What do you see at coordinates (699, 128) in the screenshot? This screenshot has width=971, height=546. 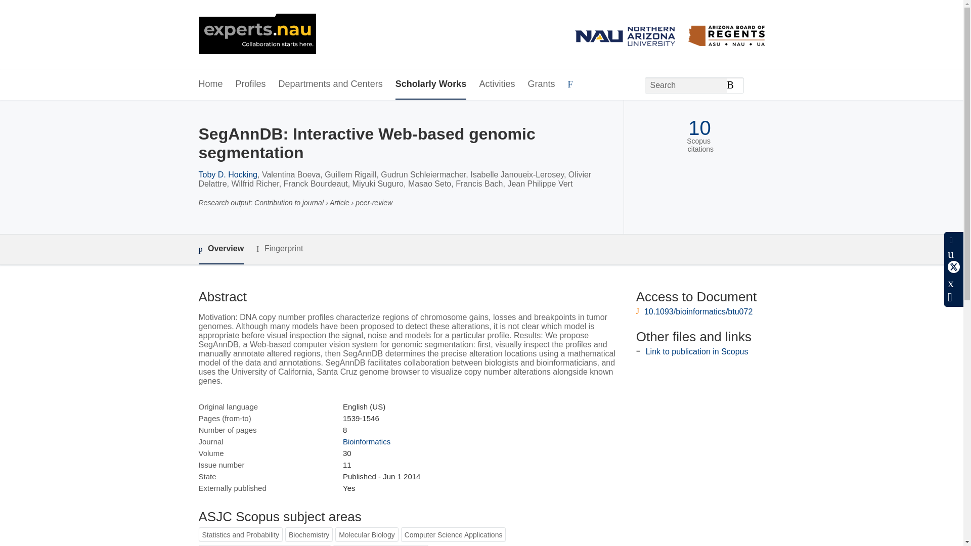 I see `10` at bounding box center [699, 128].